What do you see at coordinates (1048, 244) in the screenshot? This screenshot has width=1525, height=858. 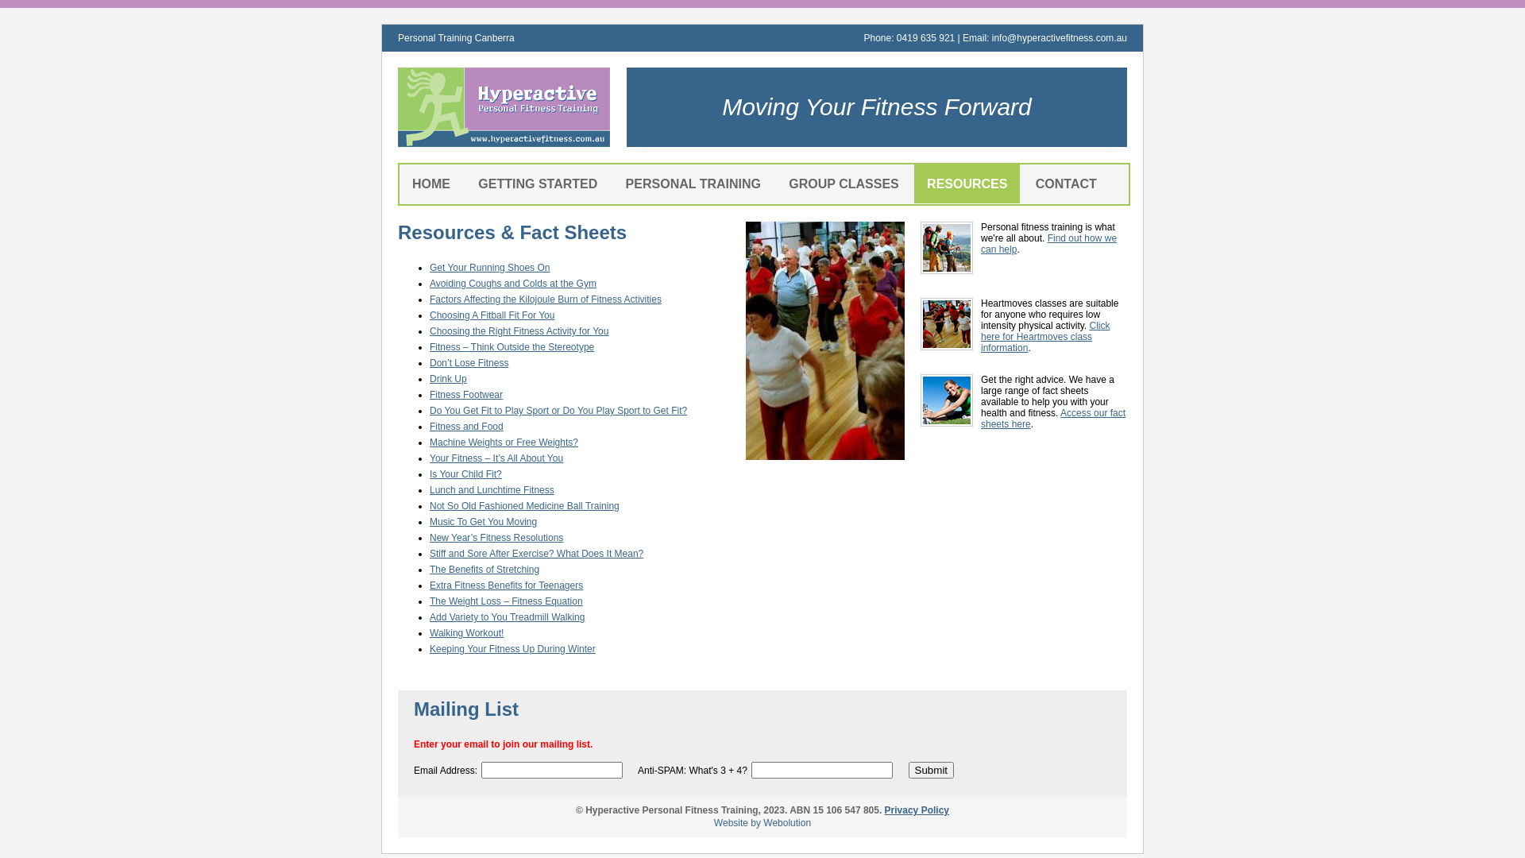 I see `Find out how we can help` at bounding box center [1048, 244].